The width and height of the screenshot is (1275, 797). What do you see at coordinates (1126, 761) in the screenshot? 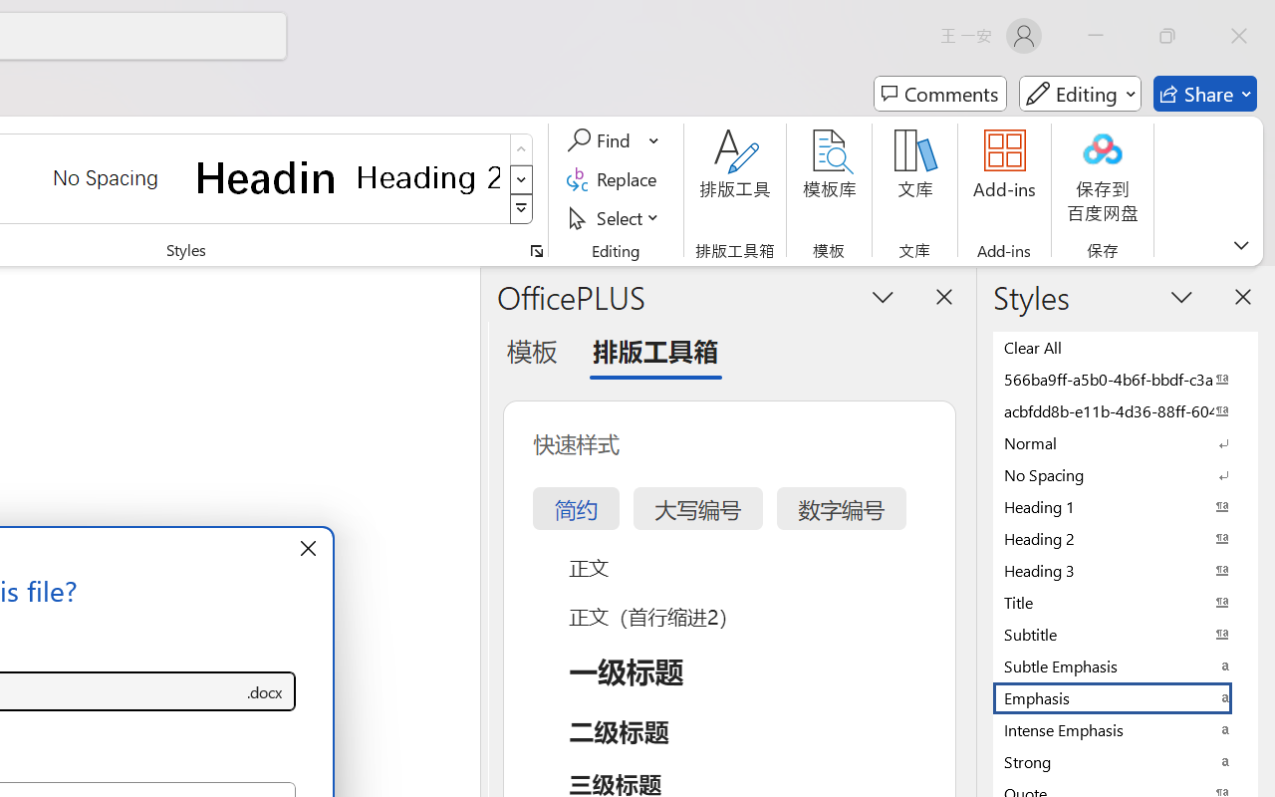
I see `Strong` at bounding box center [1126, 761].